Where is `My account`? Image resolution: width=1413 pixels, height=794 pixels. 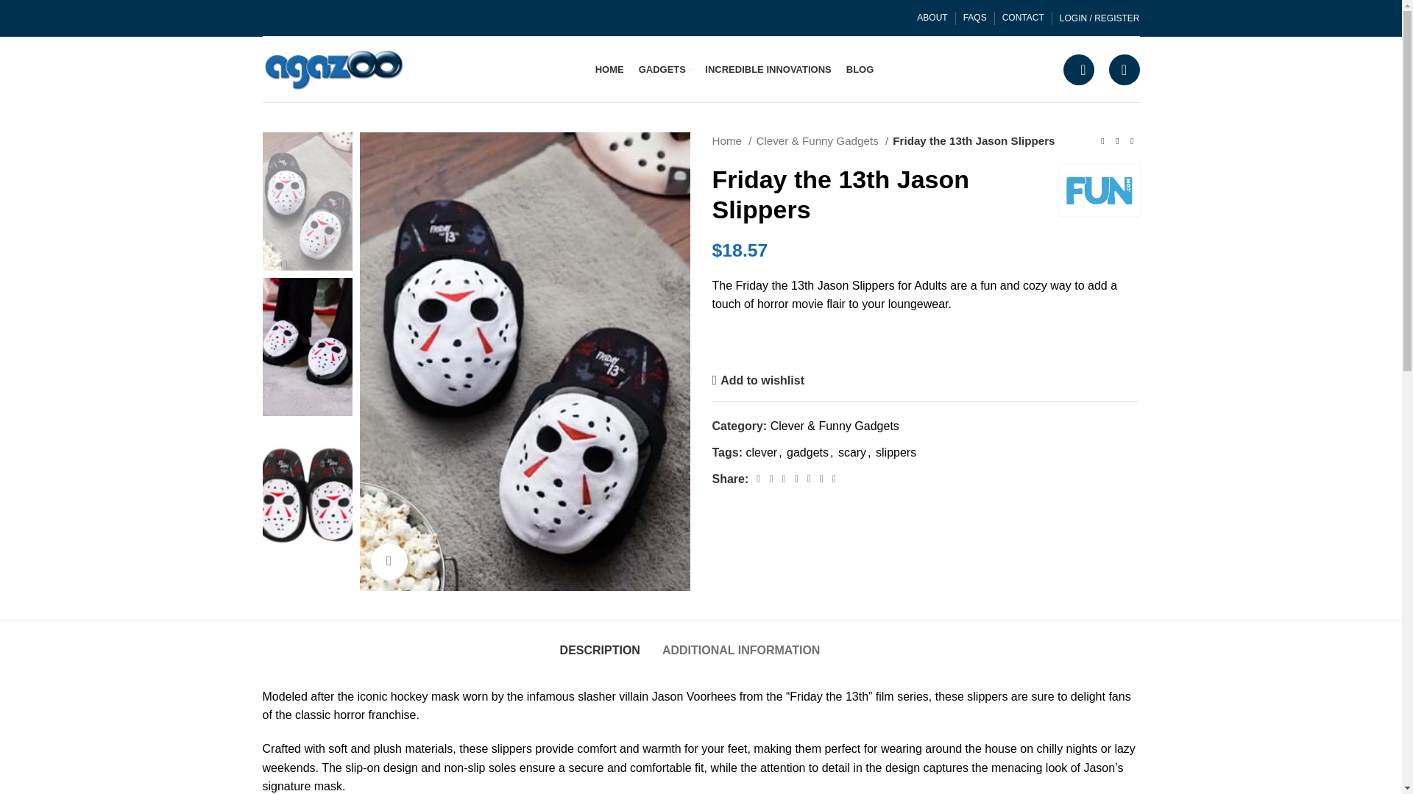
My account is located at coordinates (1099, 18).